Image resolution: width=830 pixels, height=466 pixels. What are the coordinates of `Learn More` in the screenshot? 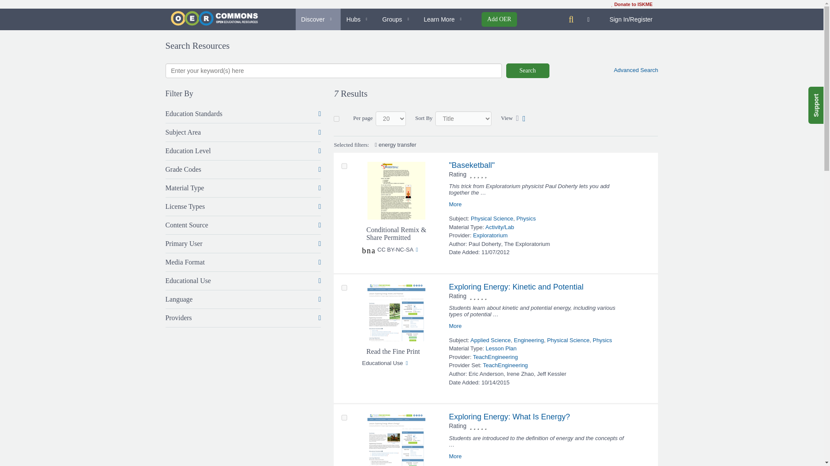 It's located at (444, 19).